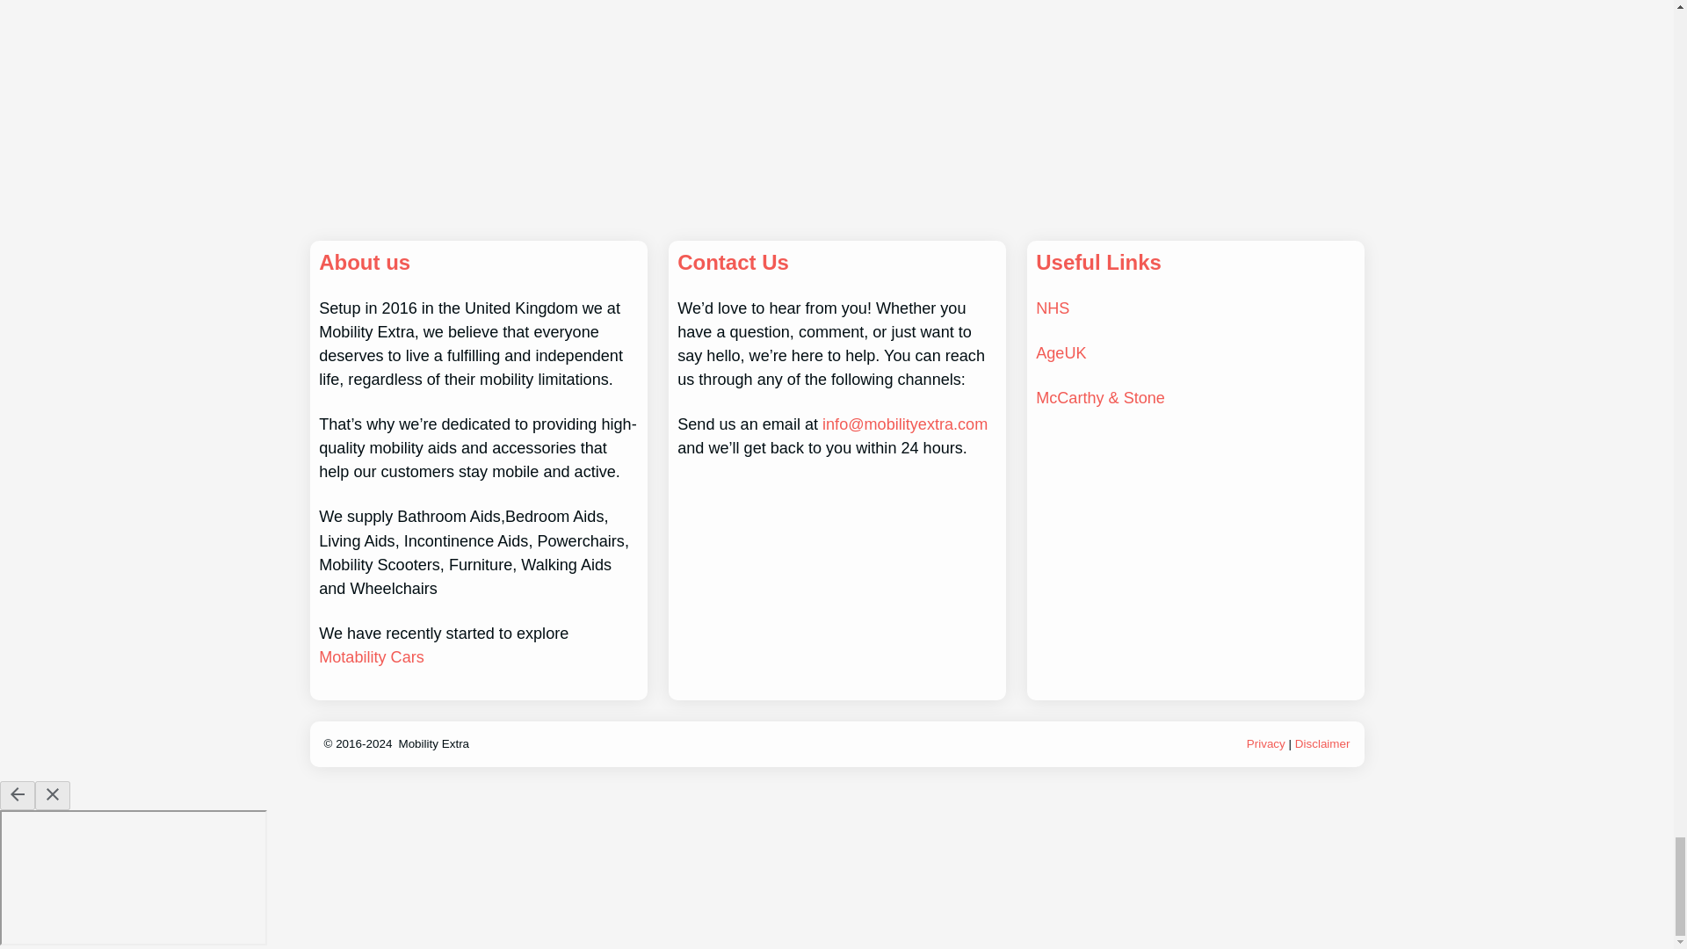 Image resolution: width=1687 pixels, height=949 pixels. I want to click on Privacy, so click(1267, 743).